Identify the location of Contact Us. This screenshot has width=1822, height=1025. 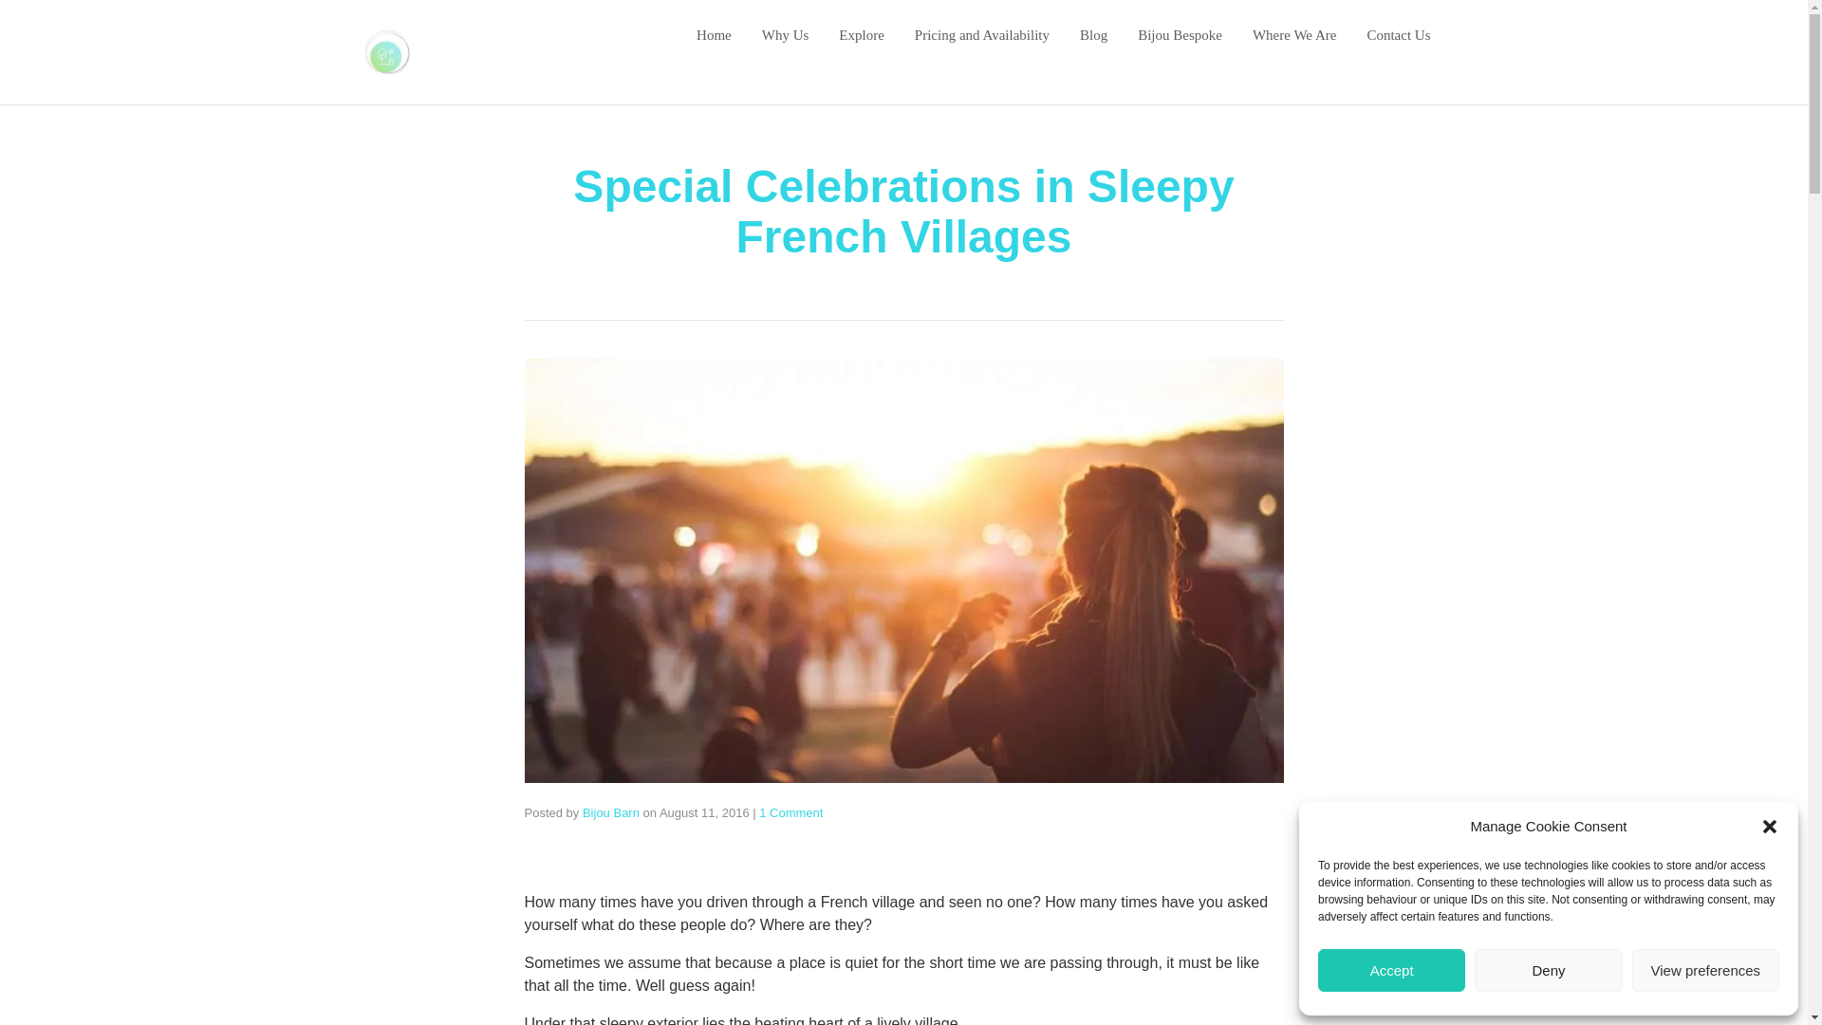
(1399, 34).